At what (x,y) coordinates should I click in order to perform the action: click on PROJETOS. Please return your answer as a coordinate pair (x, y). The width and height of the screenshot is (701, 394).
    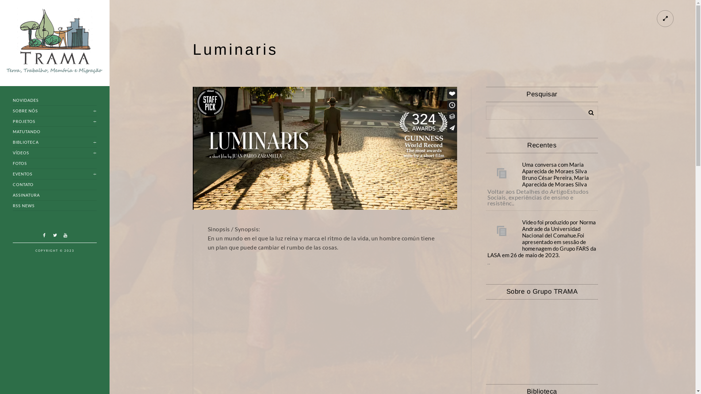
    Looking at the image, I should click on (55, 122).